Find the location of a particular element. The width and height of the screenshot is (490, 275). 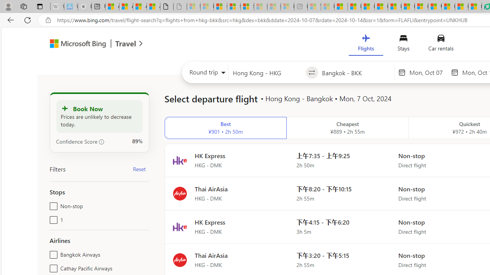

Flight logo is located at coordinates (180, 260).